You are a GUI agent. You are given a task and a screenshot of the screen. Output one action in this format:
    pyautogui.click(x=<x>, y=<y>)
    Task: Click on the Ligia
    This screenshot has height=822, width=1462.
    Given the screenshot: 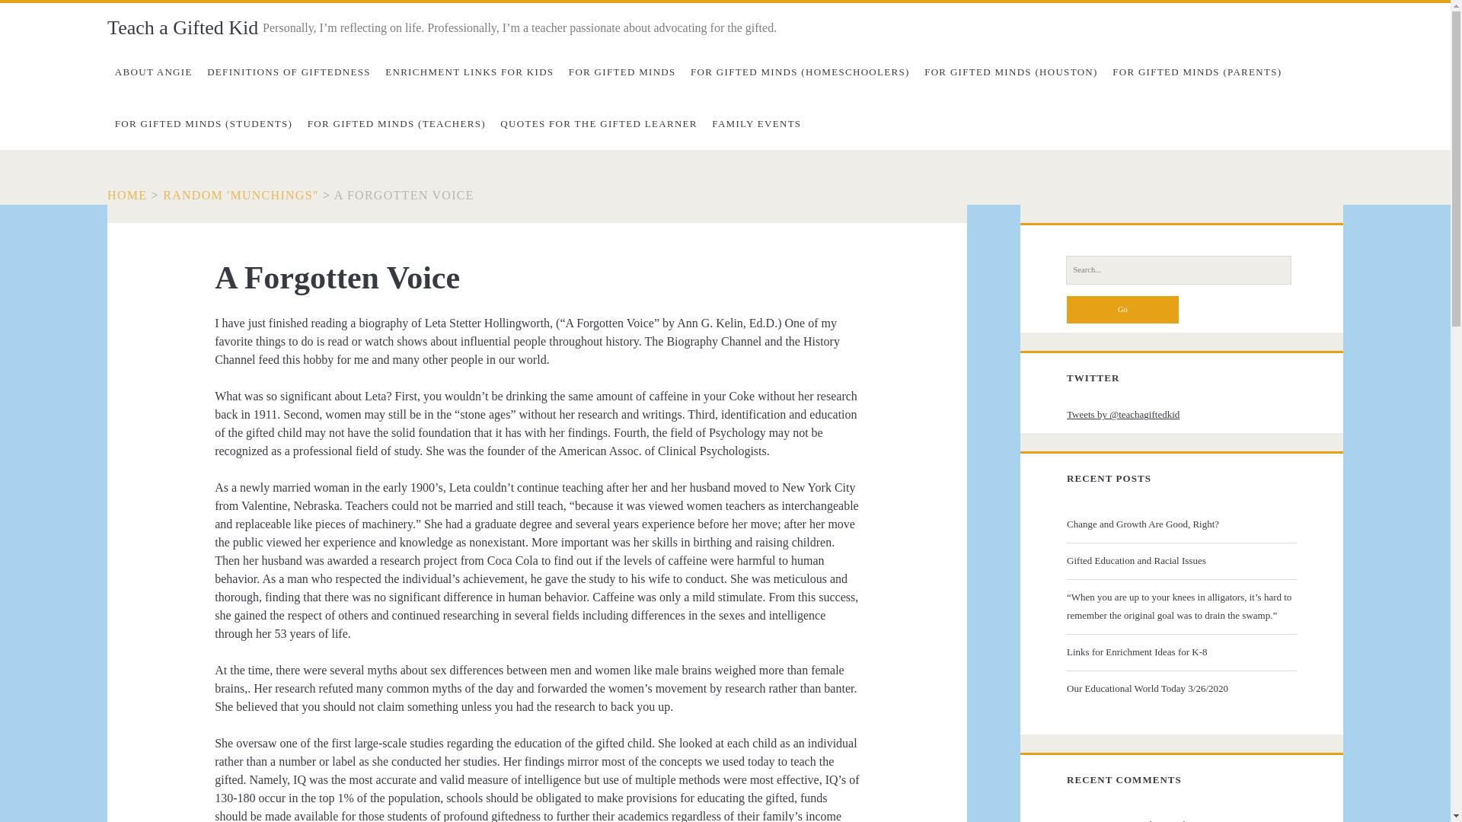 What is the action you would take?
    pyautogui.click(x=1077, y=820)
    